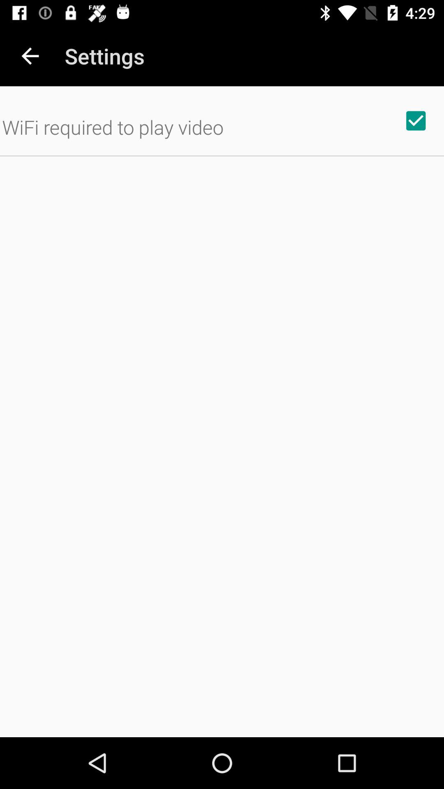 The width and height of the screenshot is (444, 789). I want to click on open the app to the right of the wifi required to icon, so click(416, 120).